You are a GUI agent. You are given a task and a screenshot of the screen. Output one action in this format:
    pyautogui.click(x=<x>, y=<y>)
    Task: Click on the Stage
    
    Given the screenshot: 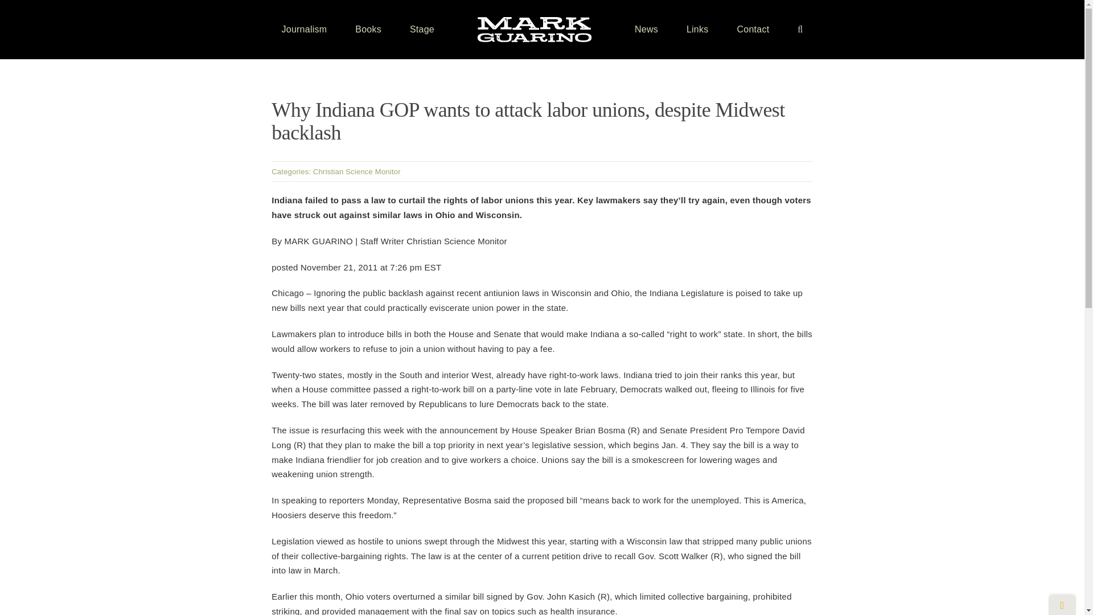 What is the action you would take?
    pyautogui.click(x=422, y=30)
    